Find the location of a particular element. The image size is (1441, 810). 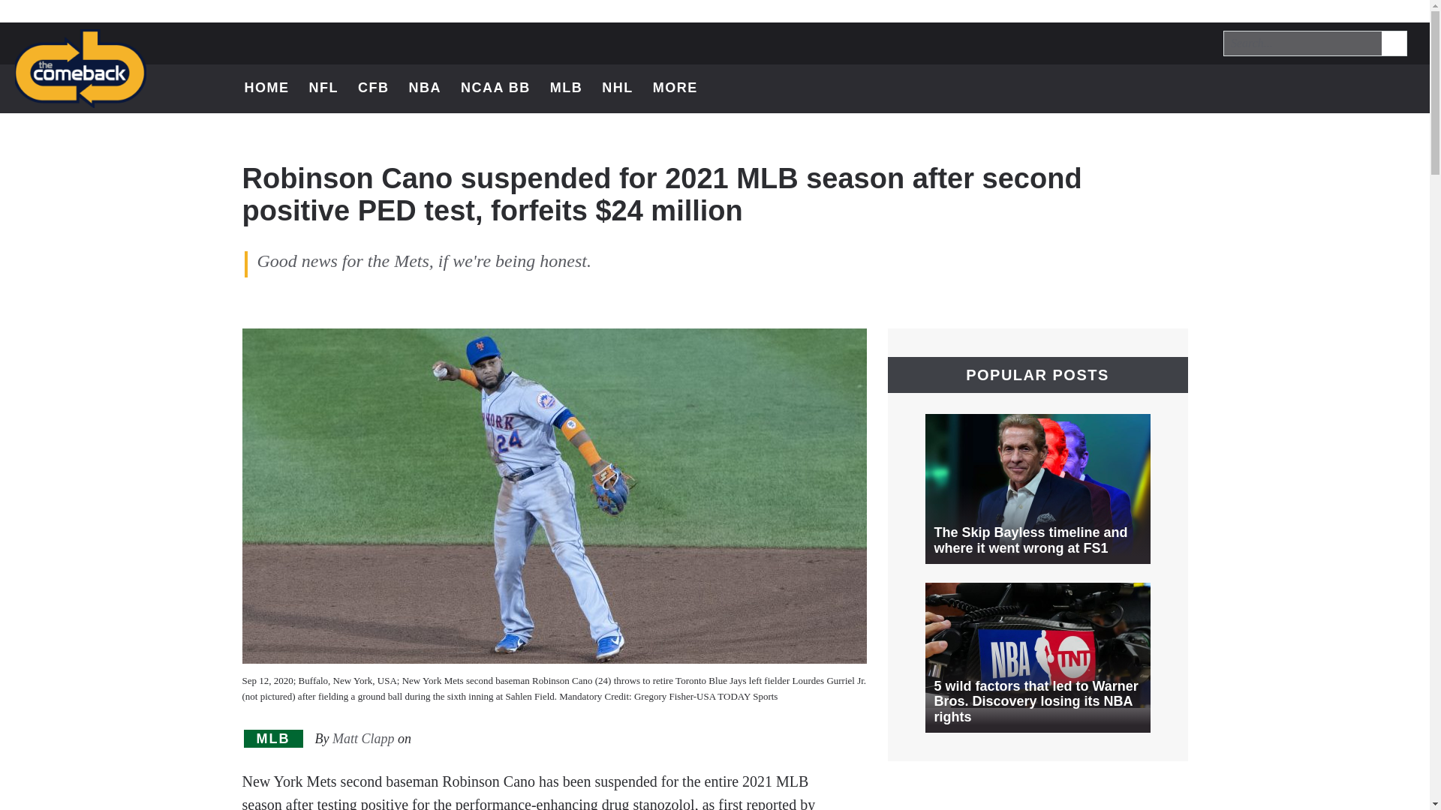

Link to Twitter is located at coordinates (273, 739).